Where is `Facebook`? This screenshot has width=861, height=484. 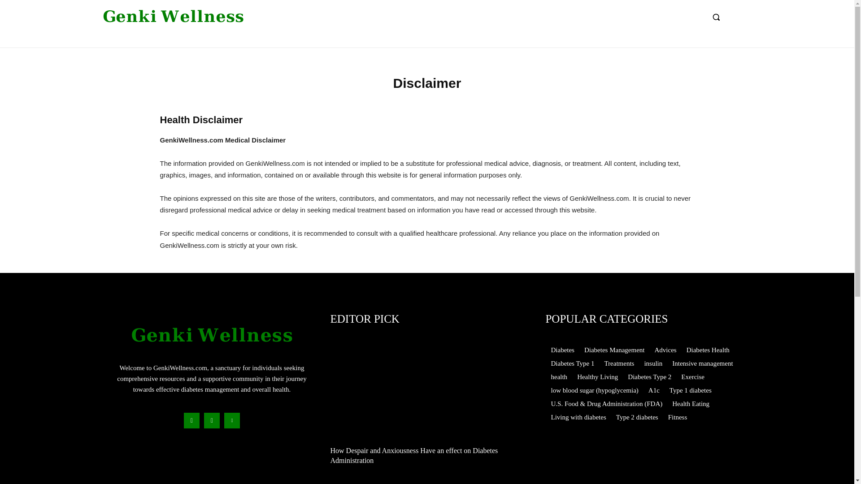
Facebook is located at coordinates (192, 420).